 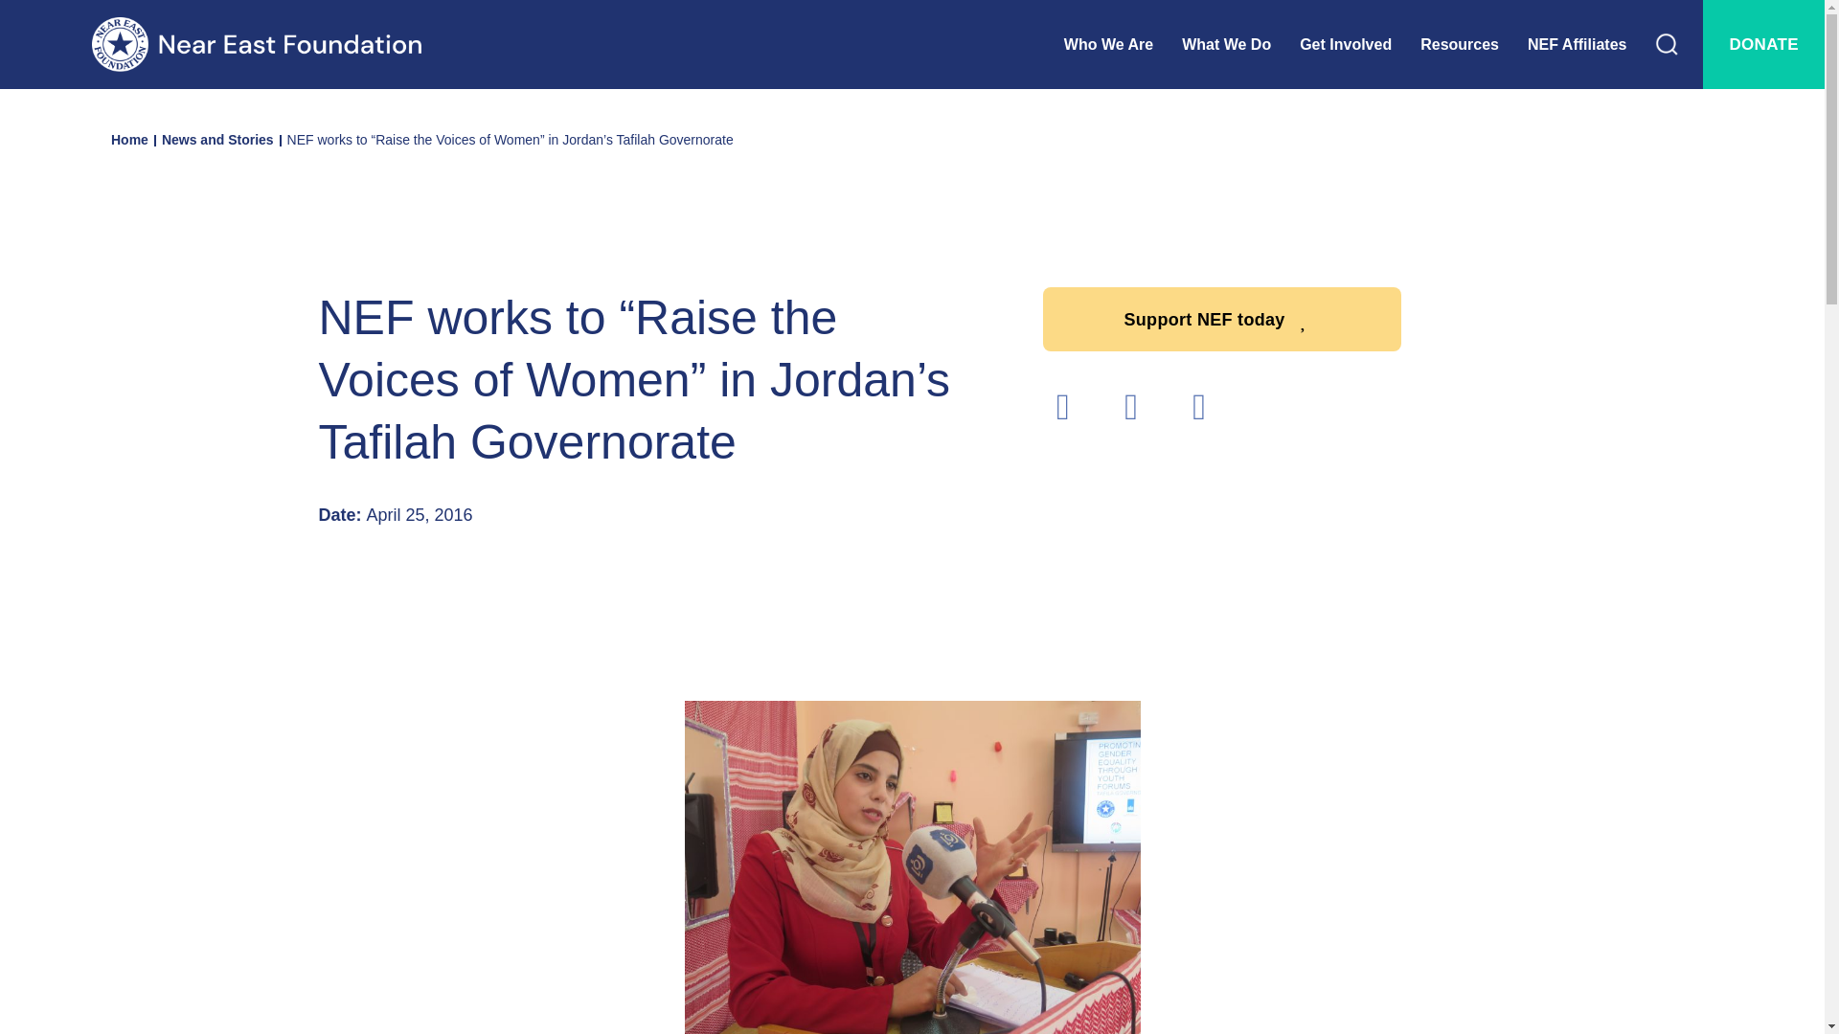 What do you see at coordinates (1473, 44) in the screenshot?
I see `Resources` at bounding box center [1473, 44].